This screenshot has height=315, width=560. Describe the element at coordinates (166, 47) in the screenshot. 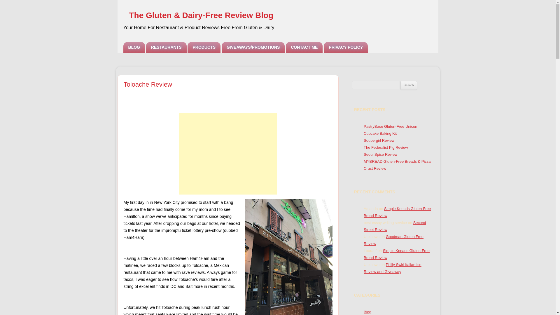

I see `RESTAURANTS` at that location.